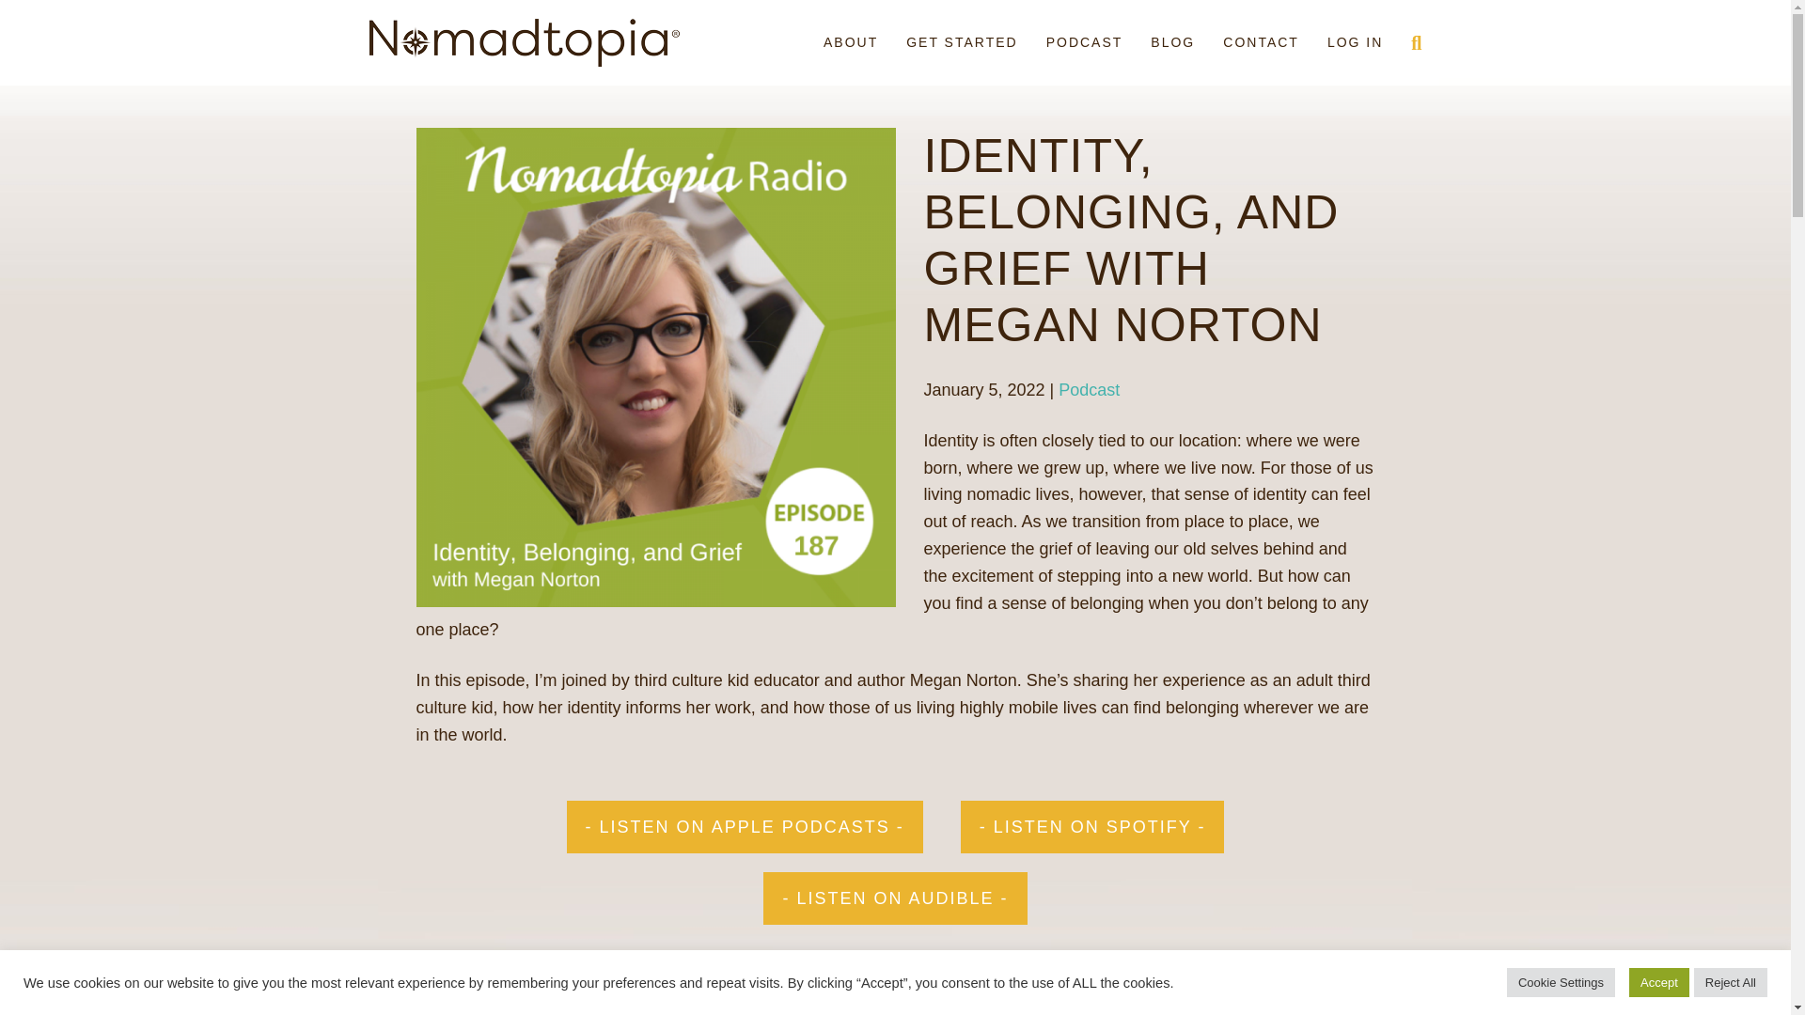 This screenshot has width=1805, height=1015. What do you see at coordinates (1085, 43) in the screenshot?
I see `PODCAST` at bounding box center [1085, 43].